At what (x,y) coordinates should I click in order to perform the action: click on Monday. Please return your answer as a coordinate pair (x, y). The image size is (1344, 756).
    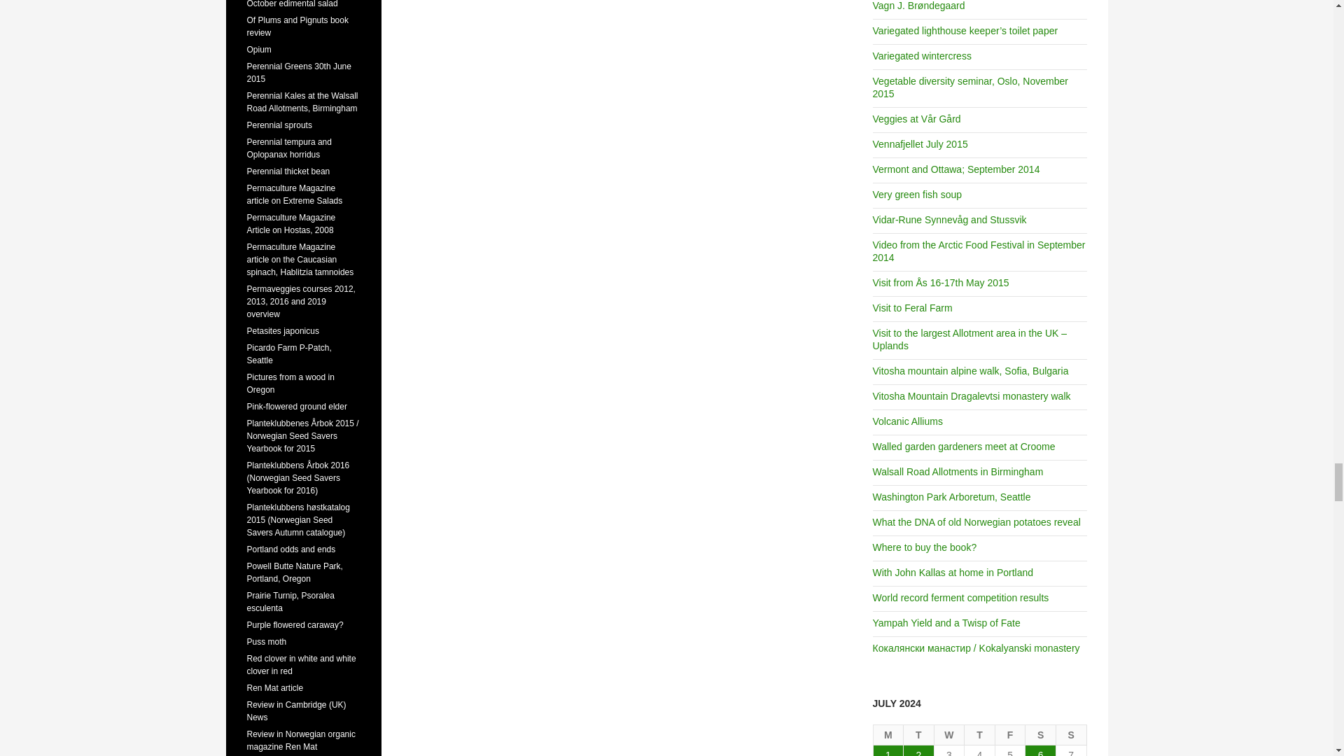
    Looking at the image, I should click on (889, 735).